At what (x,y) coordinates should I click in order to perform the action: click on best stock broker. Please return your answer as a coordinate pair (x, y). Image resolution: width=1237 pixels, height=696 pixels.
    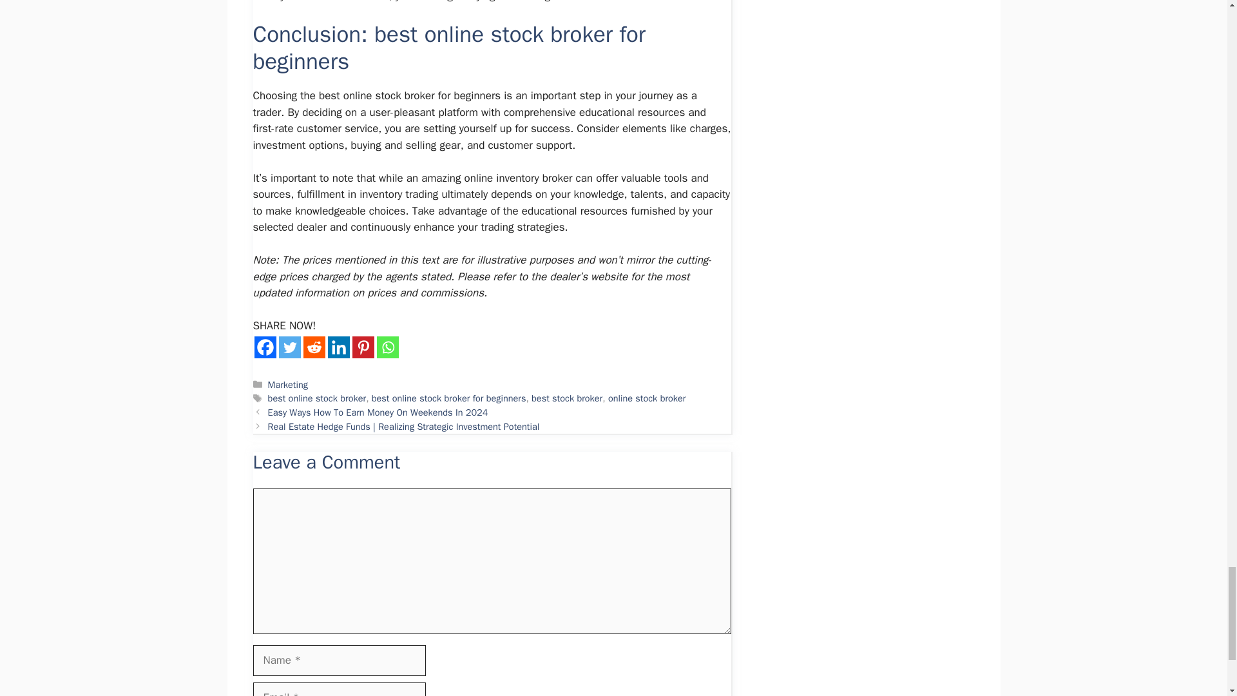
    Looking at the image, I should click on (567, 398).